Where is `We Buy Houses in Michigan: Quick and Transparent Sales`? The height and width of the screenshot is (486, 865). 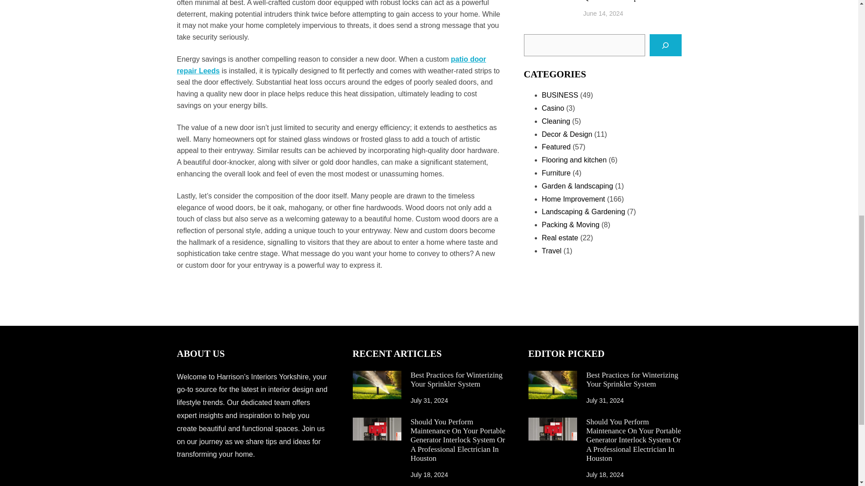
We Buy Houses in Michigan: Quick and Transparent Sales is located at coordinates (632, 1).